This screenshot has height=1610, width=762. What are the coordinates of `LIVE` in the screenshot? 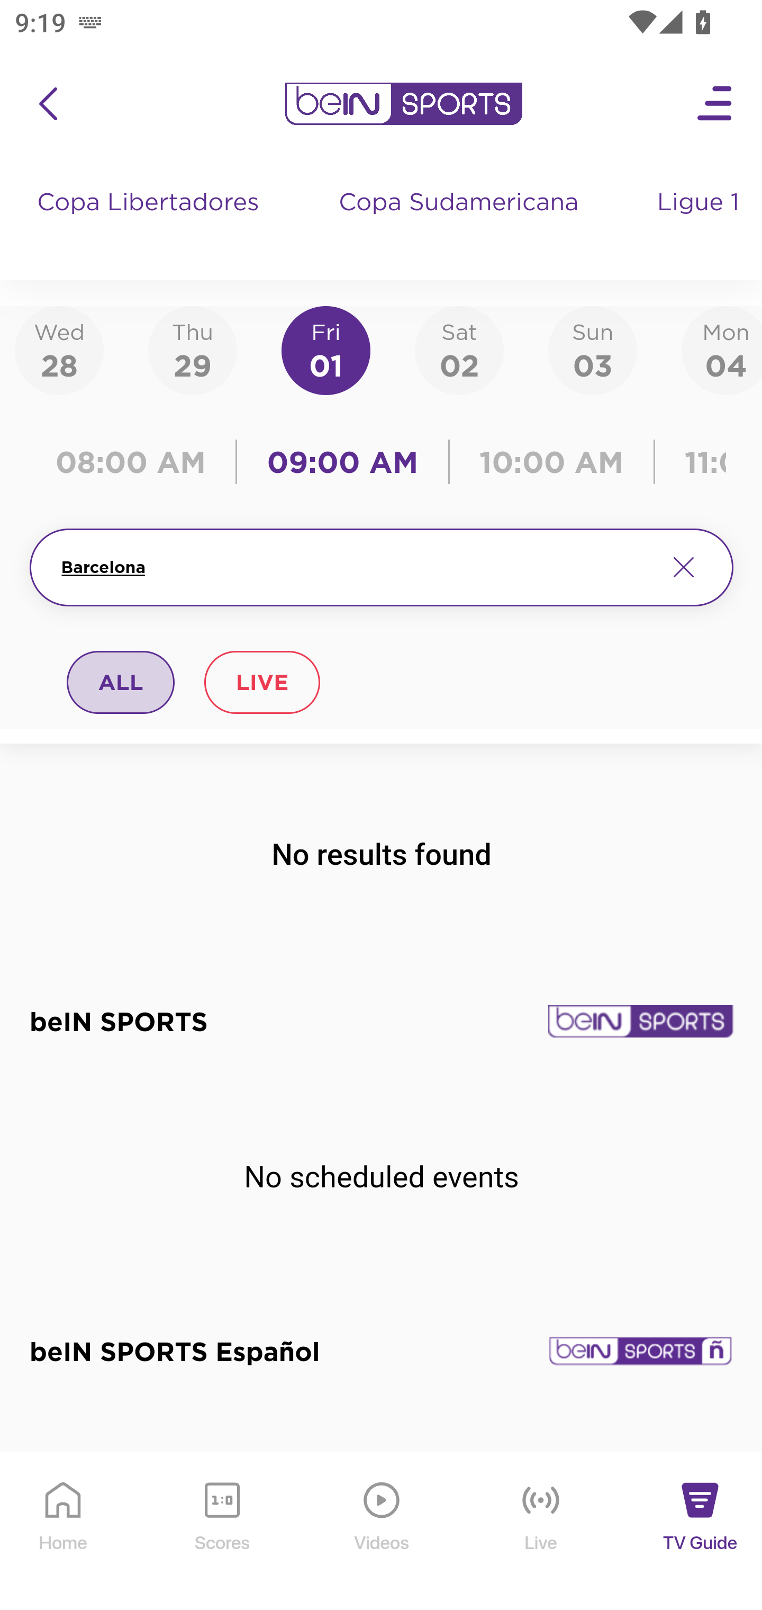 It's located at (261, 682).